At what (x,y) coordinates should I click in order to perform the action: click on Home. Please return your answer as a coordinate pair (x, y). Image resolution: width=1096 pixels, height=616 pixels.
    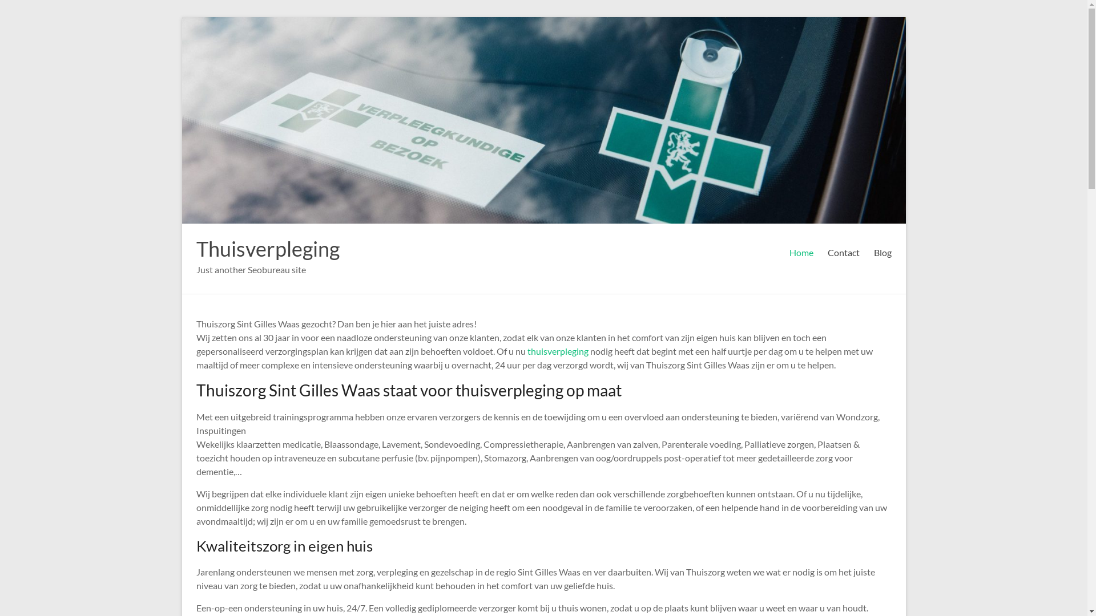
    Looking at the image, I should click on (801, 253).